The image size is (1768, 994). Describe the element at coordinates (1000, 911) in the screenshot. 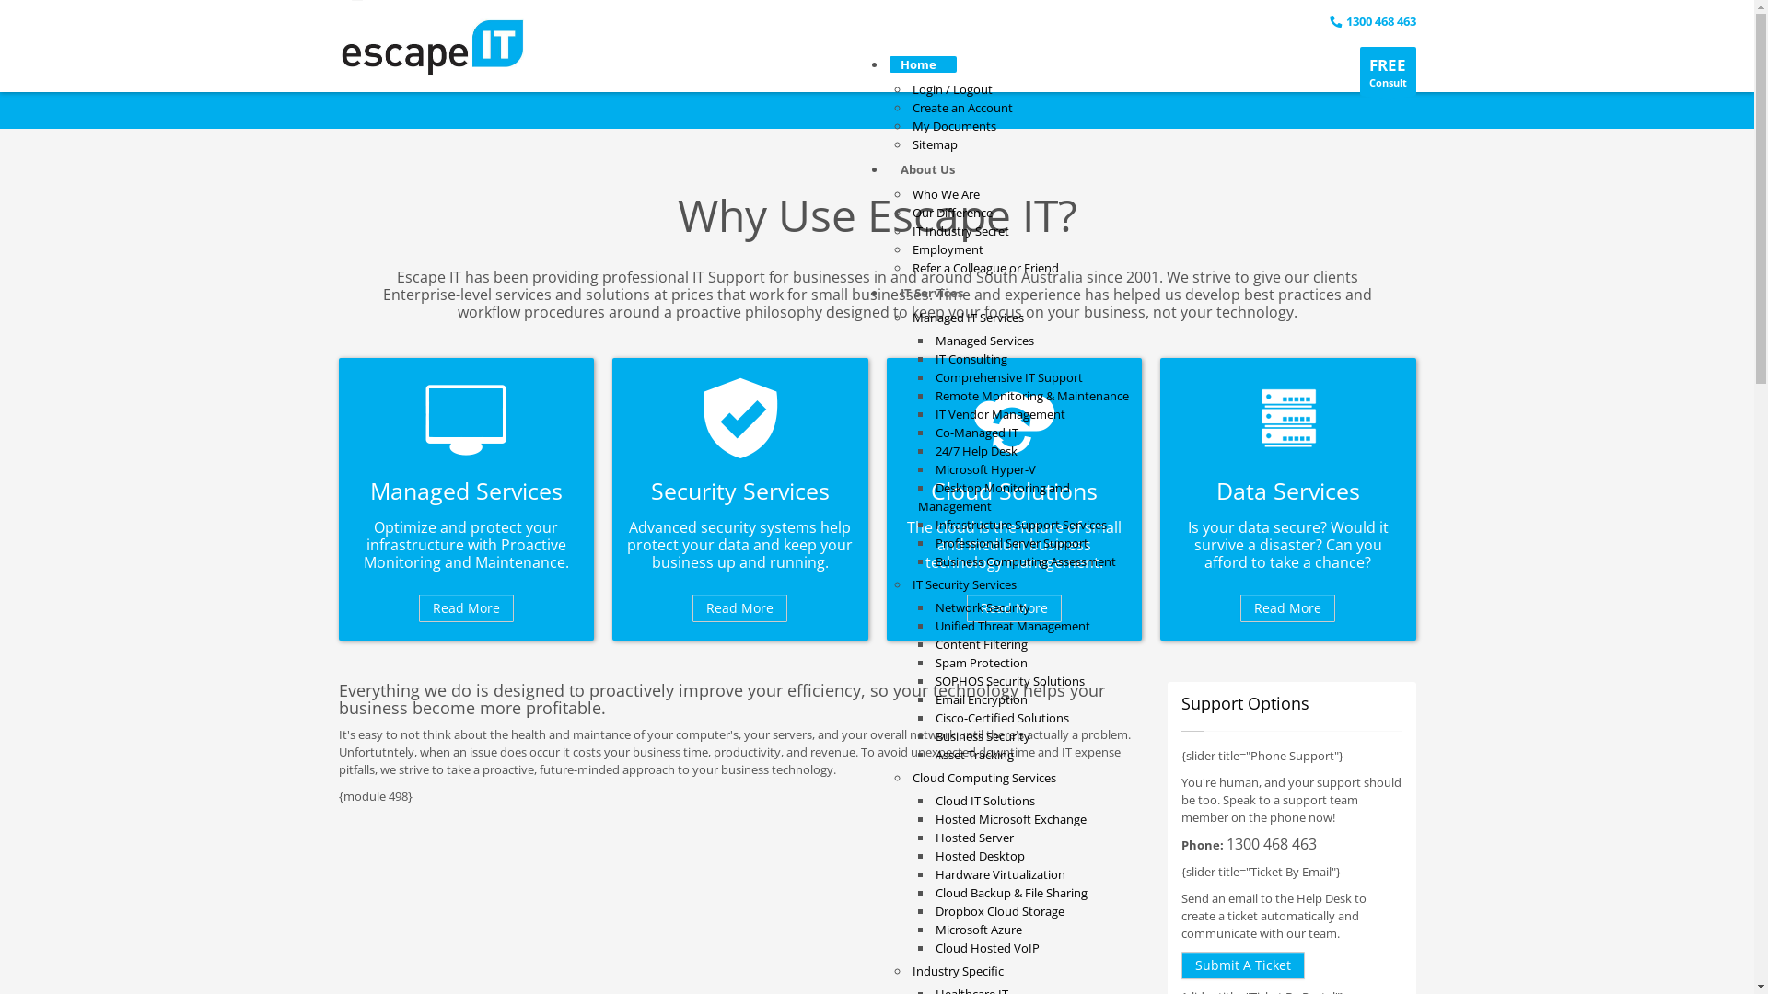

I see `Dropbox Cloud Storage` at that location.